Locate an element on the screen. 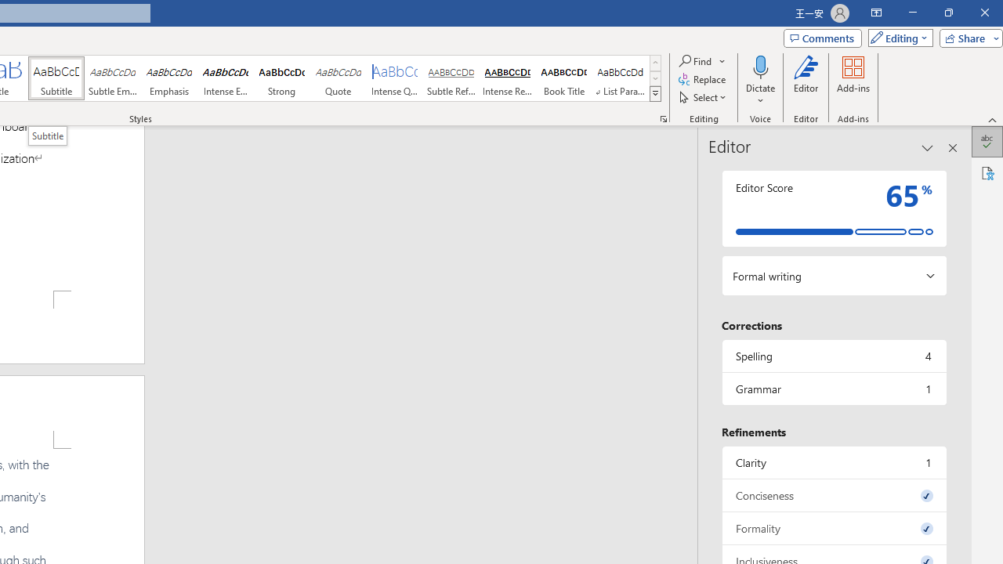 The width and height of the screenshot is (1003, 564). Formality, 0 issues. Press space or enter to review items. is located at coordinates (834, 528).